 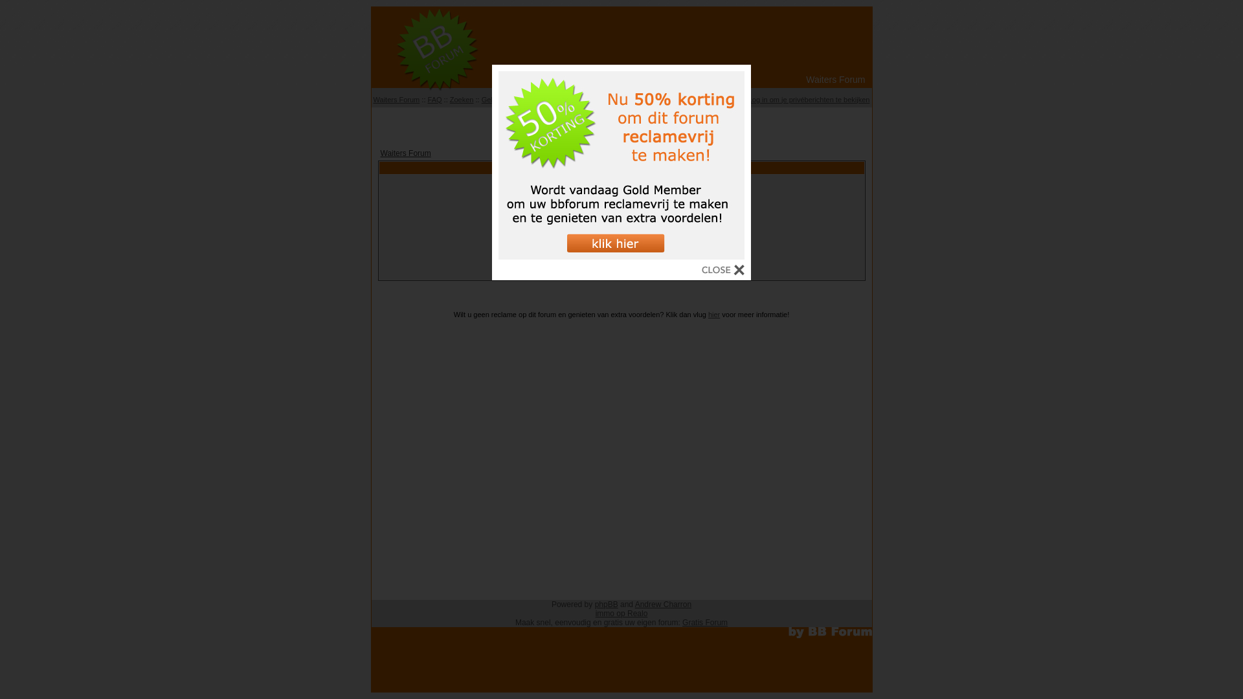 What do you see at coordinates (565, 100) in the screenshot?
I see `Gebruikersgroepen` at bounding box center [565, 100].